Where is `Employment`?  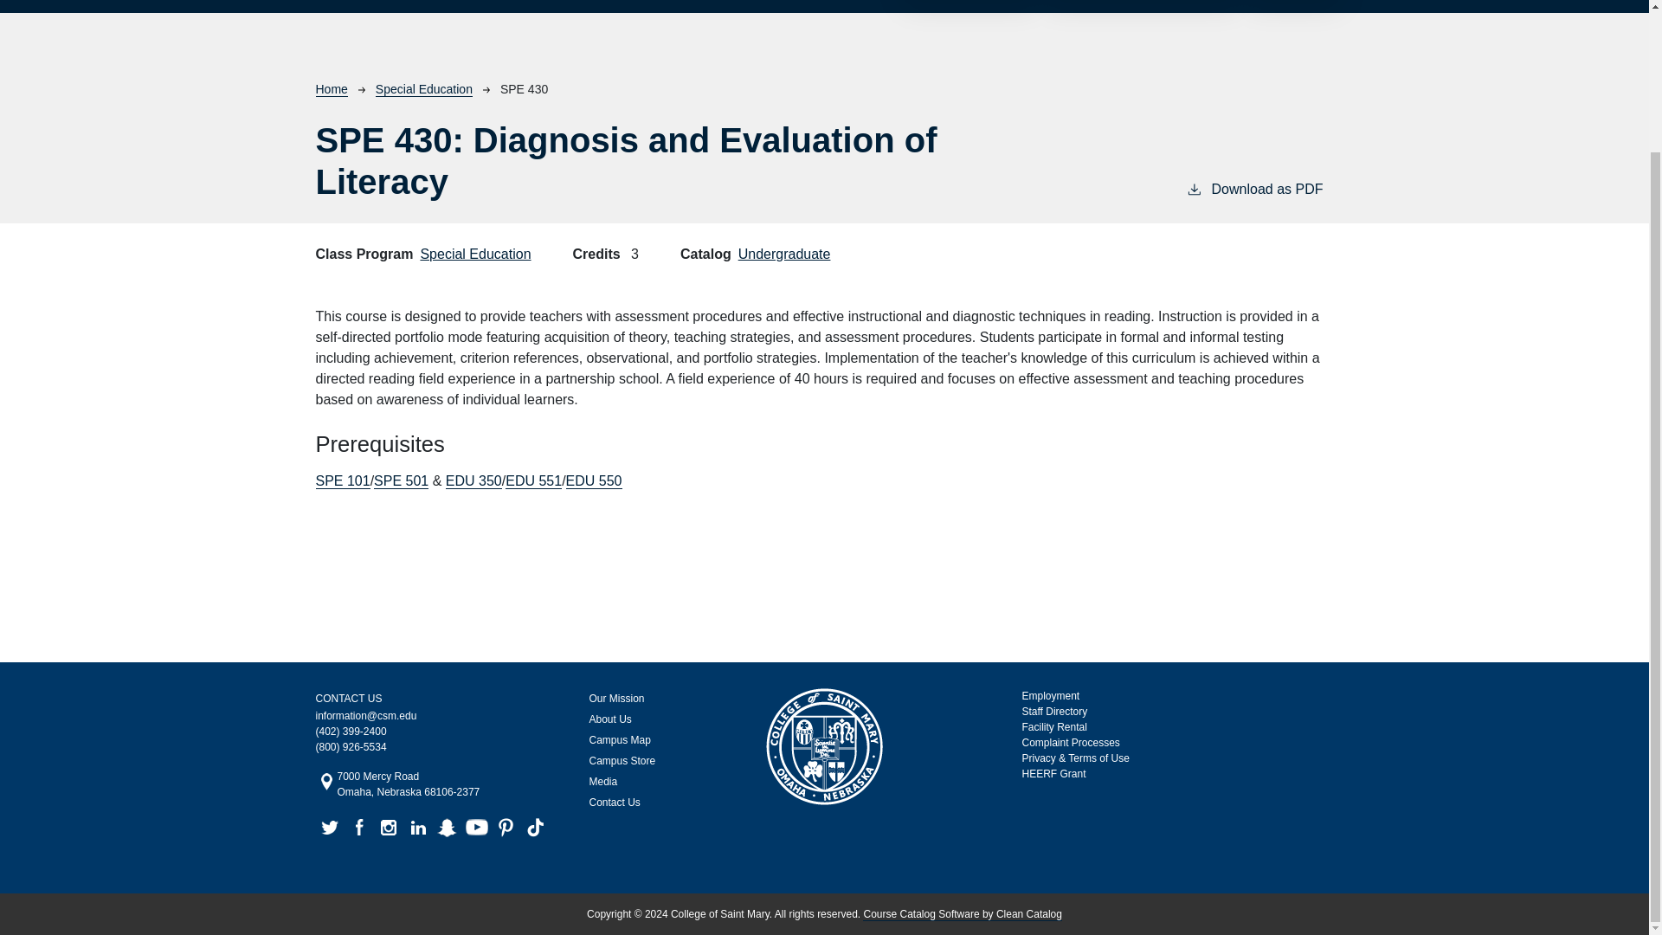
Employment is located at coordinates (1050, 696).